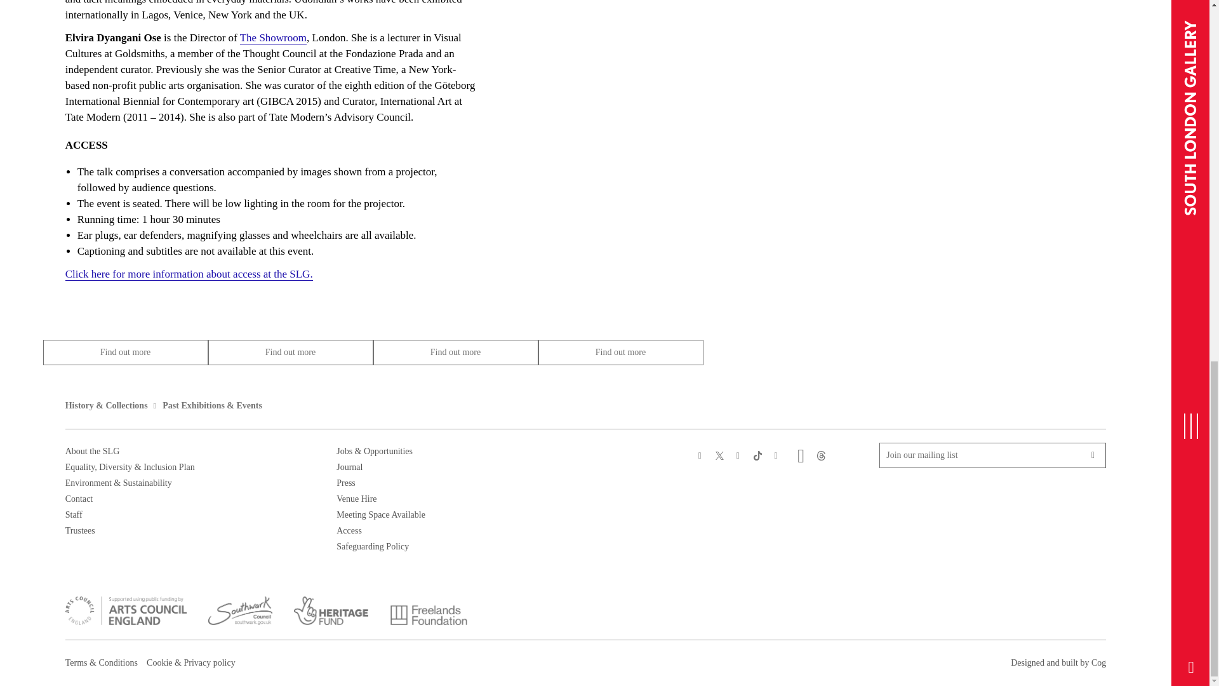  What do you see at coordinates (381, 514) in the screenshot?
I see `Meeting Space Available` at bounding box center [381, 514].